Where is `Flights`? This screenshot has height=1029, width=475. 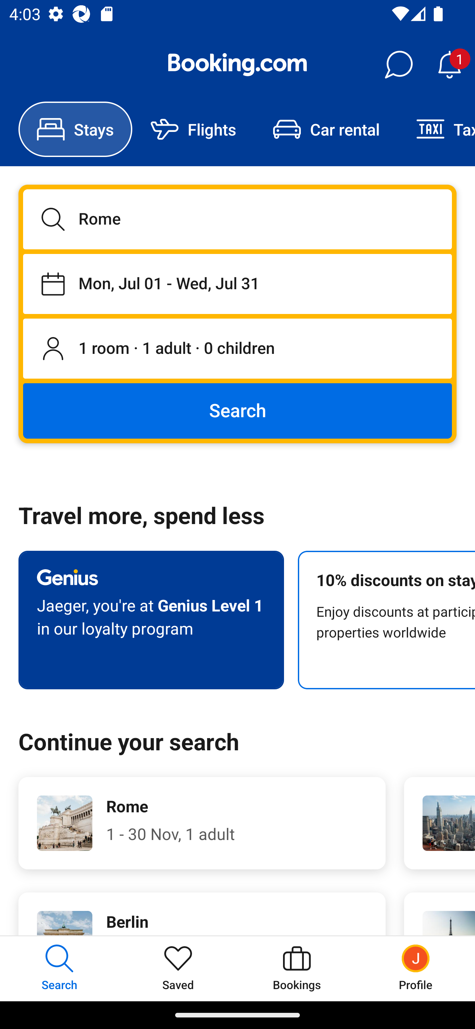
Flights is located at coordinates (193, 129).